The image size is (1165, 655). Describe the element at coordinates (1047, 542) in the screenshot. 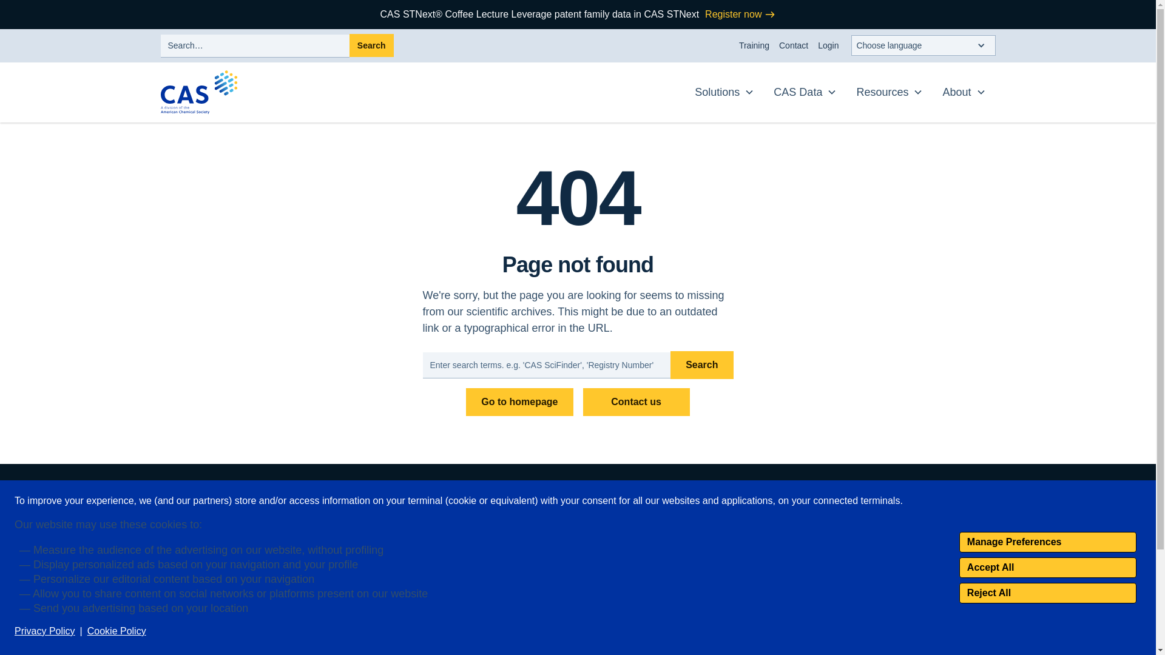

I see `Manage Preferences` at that location.